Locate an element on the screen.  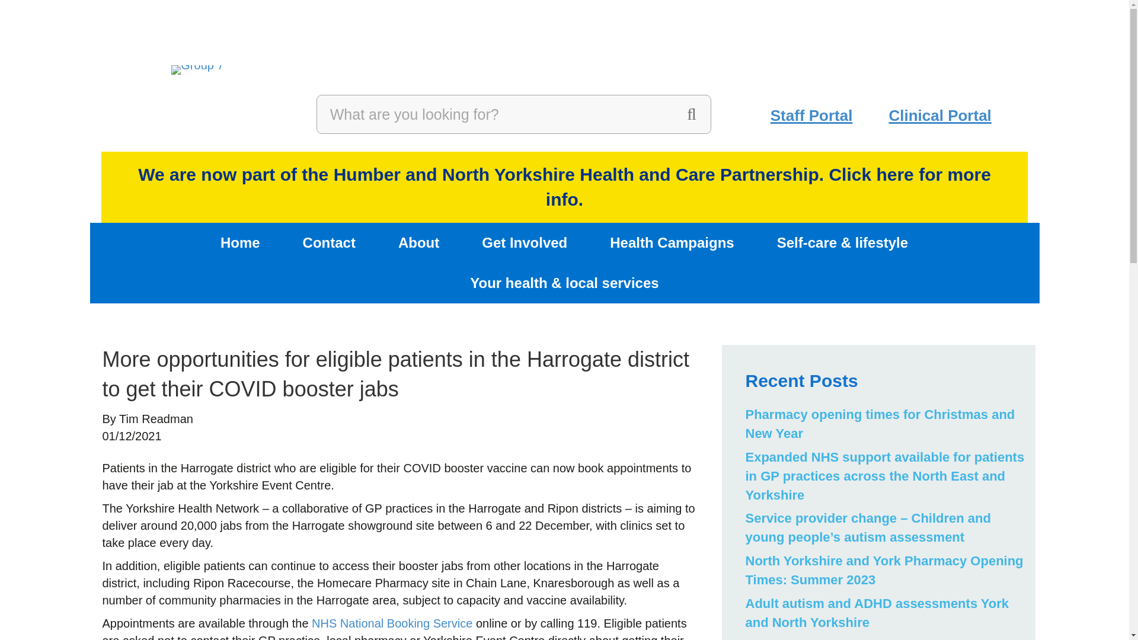
Search is located at coordinates (494, 114).